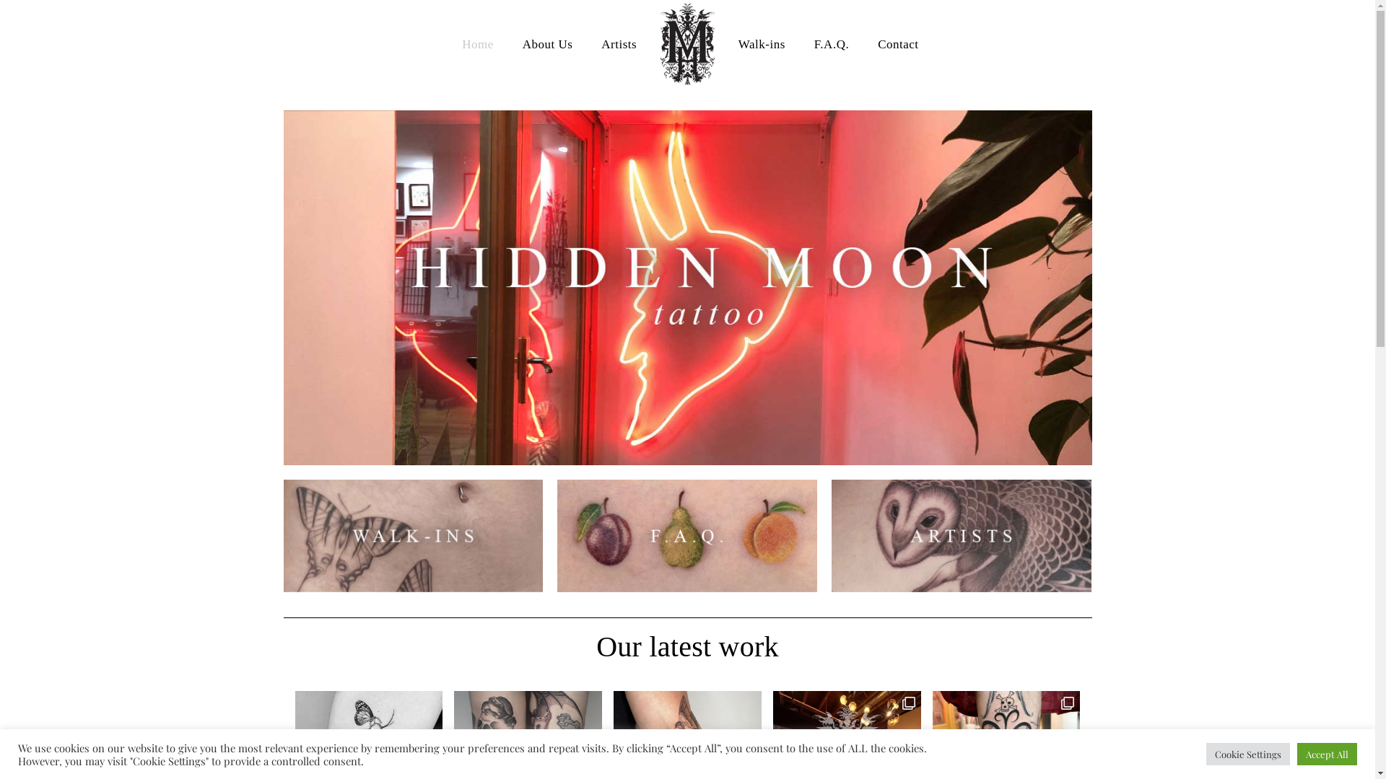 The height and width of the screenshot is (779, 1386). What do you see at coordinates (478, 45) in the screenshot?
I see `Home` at bounding box center [478, 45].